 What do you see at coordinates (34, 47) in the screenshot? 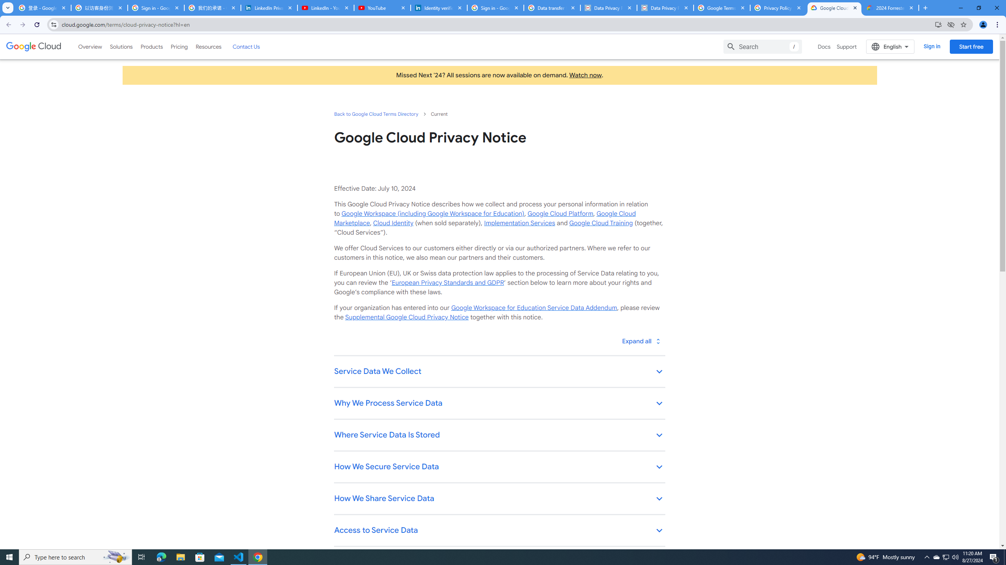
I see `Google Cloud` at bounding box center [34, 47].